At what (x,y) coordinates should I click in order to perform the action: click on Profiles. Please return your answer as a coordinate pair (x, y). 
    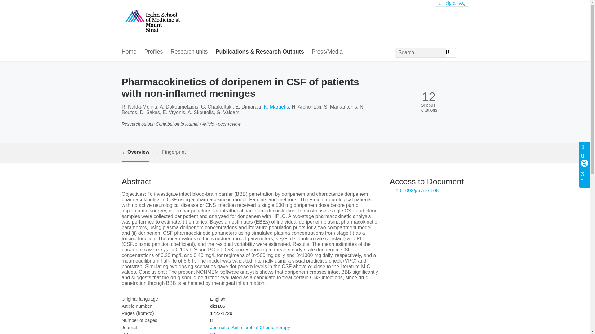
    Looking at the image, I should click on (154, 52).